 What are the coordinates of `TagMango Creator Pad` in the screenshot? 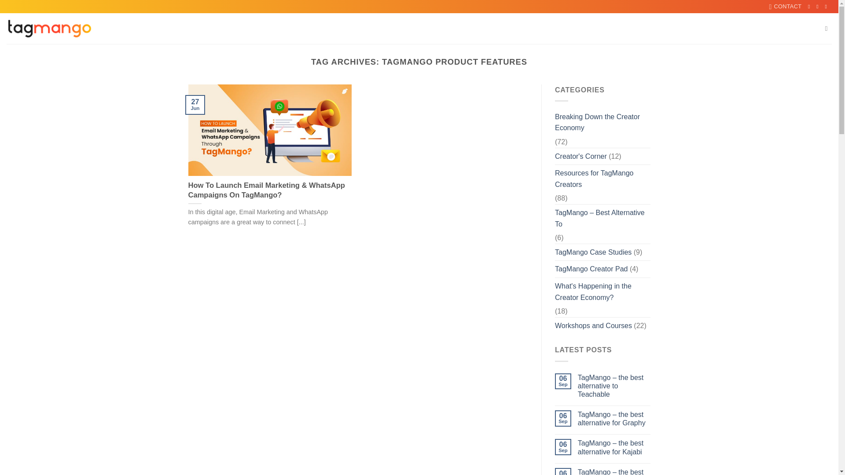 It's located at (591, 269).